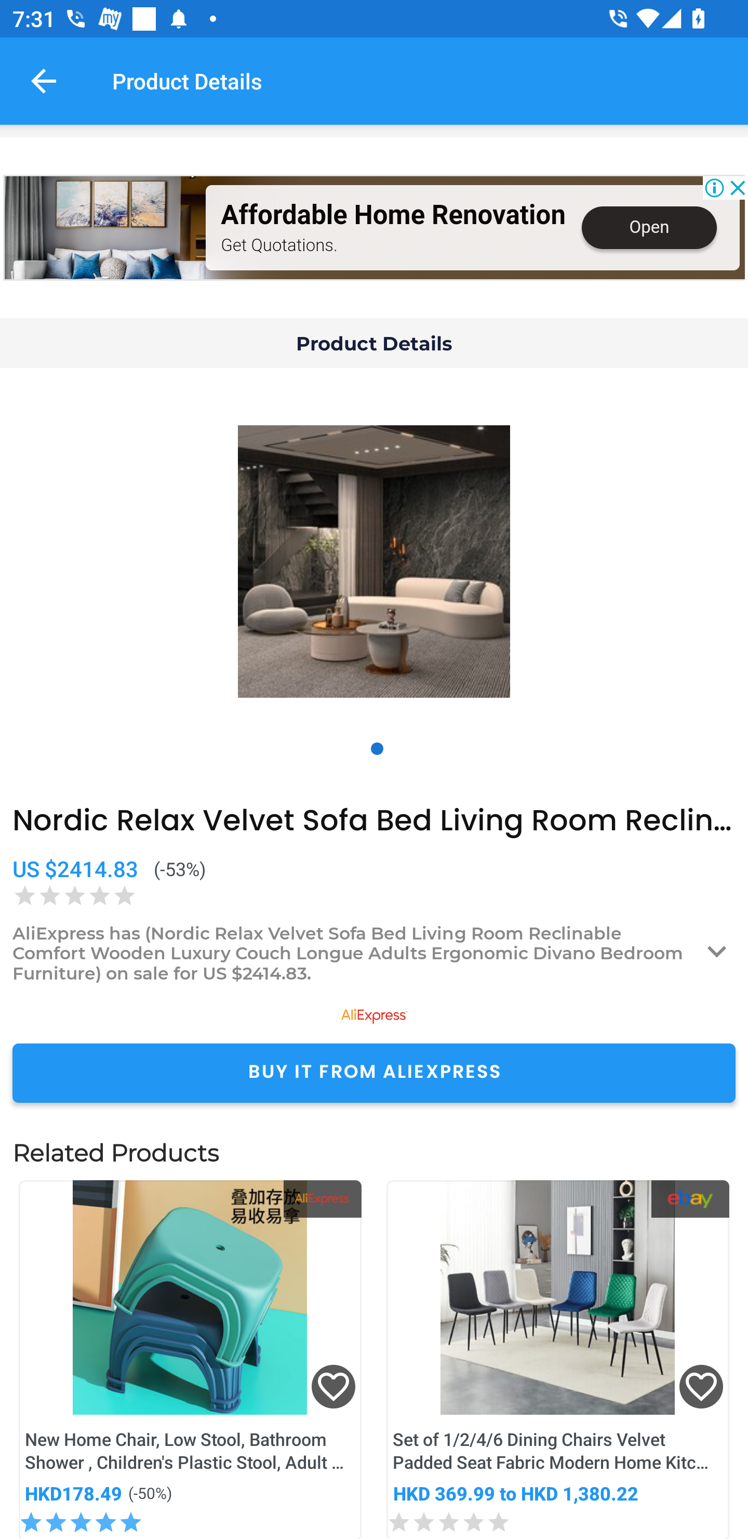  What do you see at coordinates (648, 228) in the screenshot?
I see `Open` at bounding box center [648, 228].